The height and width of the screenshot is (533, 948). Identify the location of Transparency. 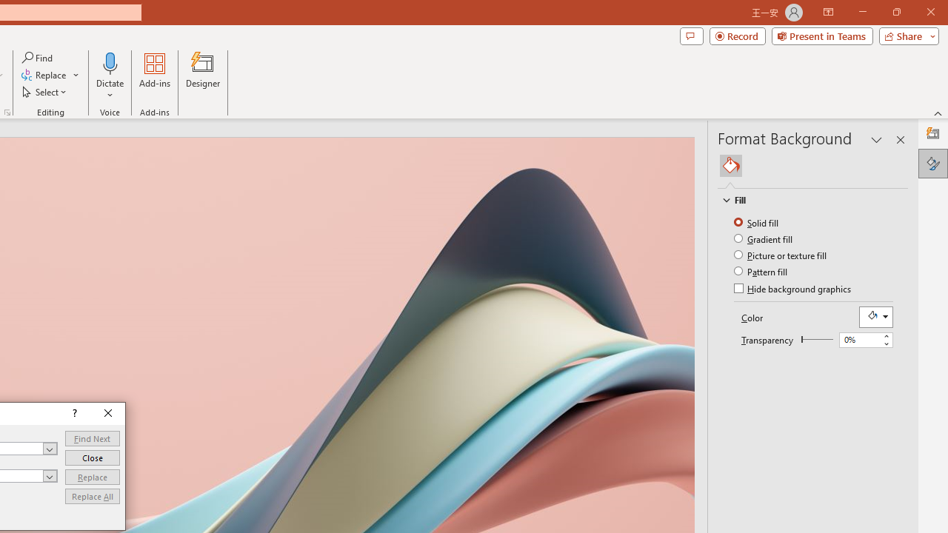
(865, 341).